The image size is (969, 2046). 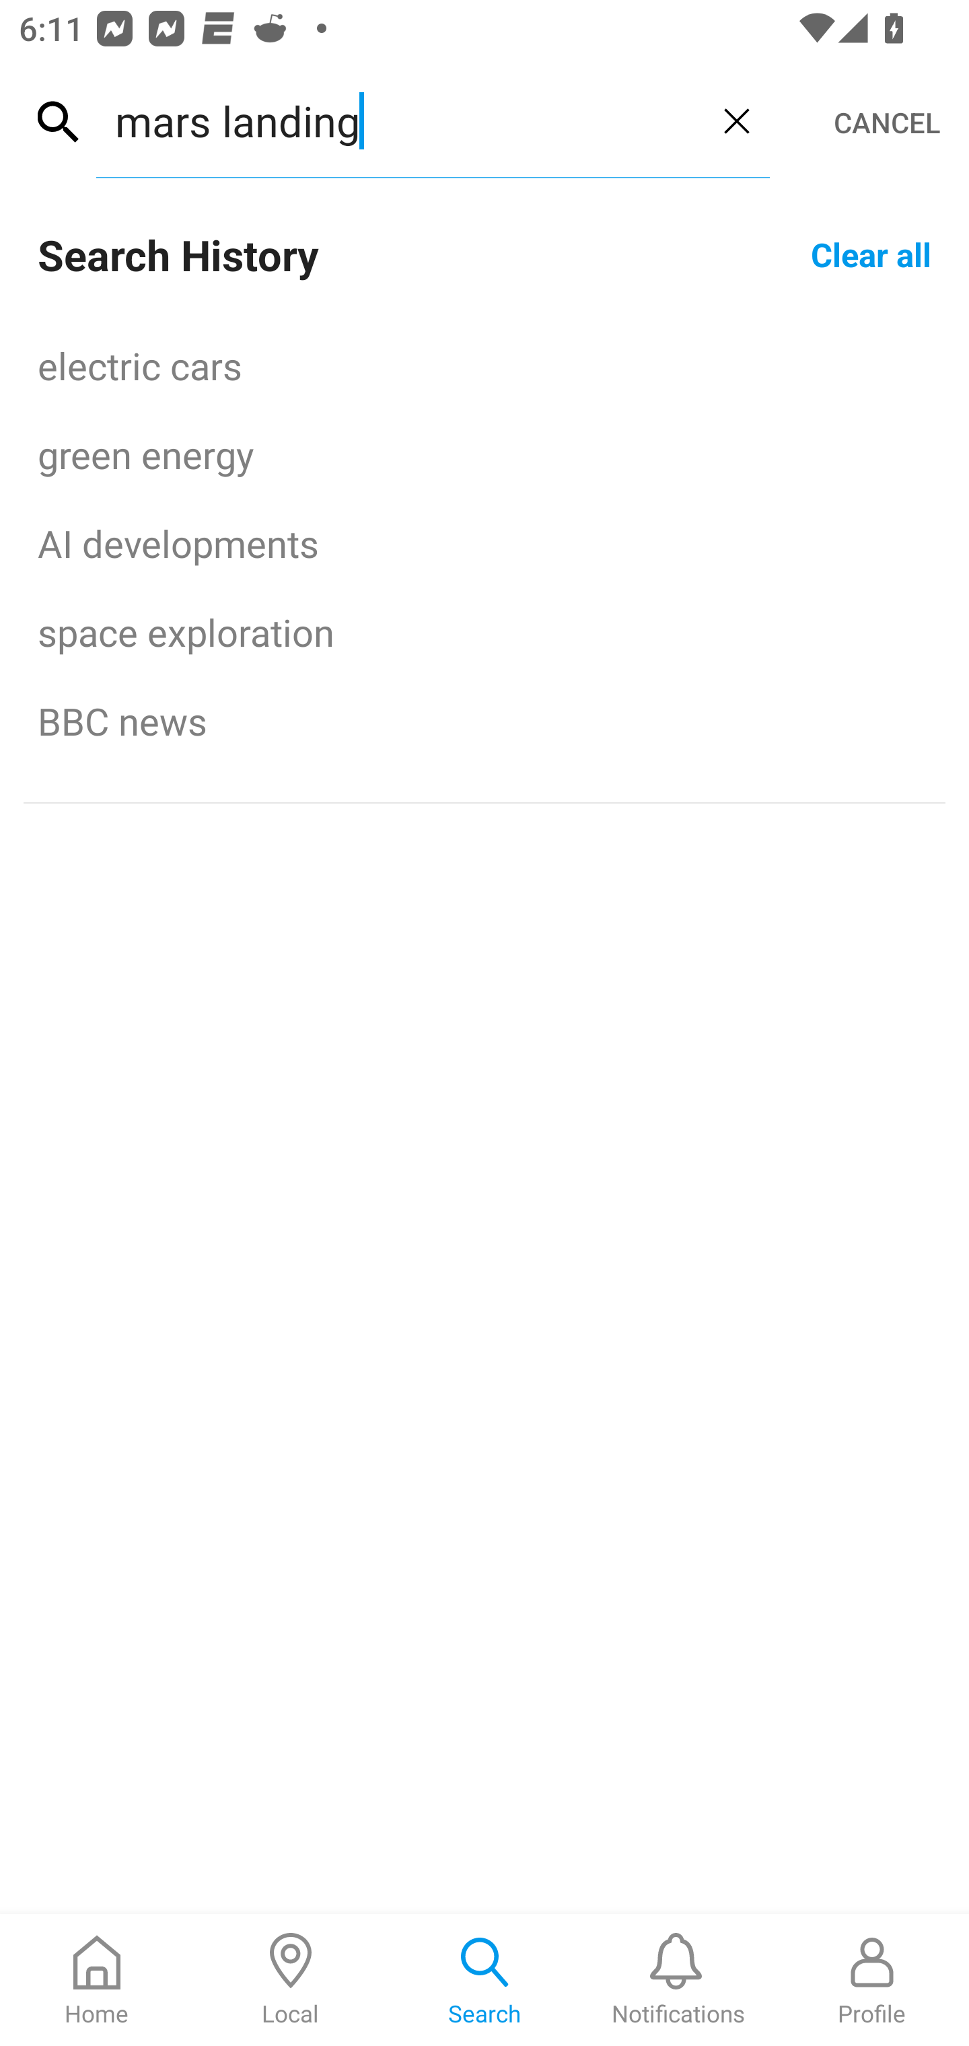 What do you see at coordinates (291, 1980) in the screenshot?
I see `Local` at bounding box center [291, 1980].